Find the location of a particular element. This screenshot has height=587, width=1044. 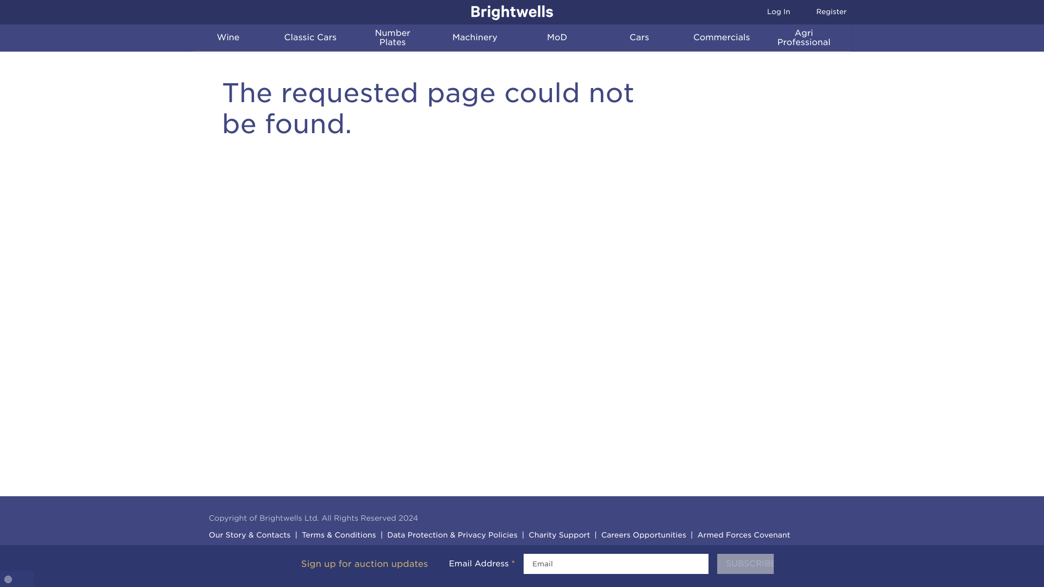

close icon is located at coordinates (745, 564).